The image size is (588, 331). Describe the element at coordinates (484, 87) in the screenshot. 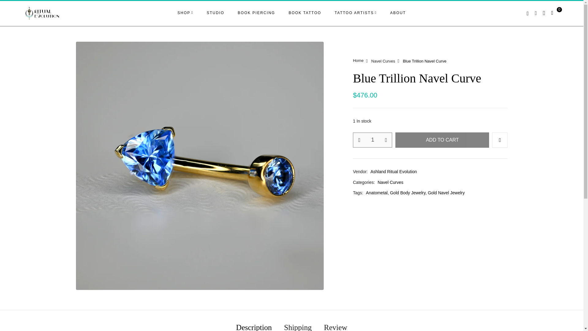

I see `Sign In` at that location.